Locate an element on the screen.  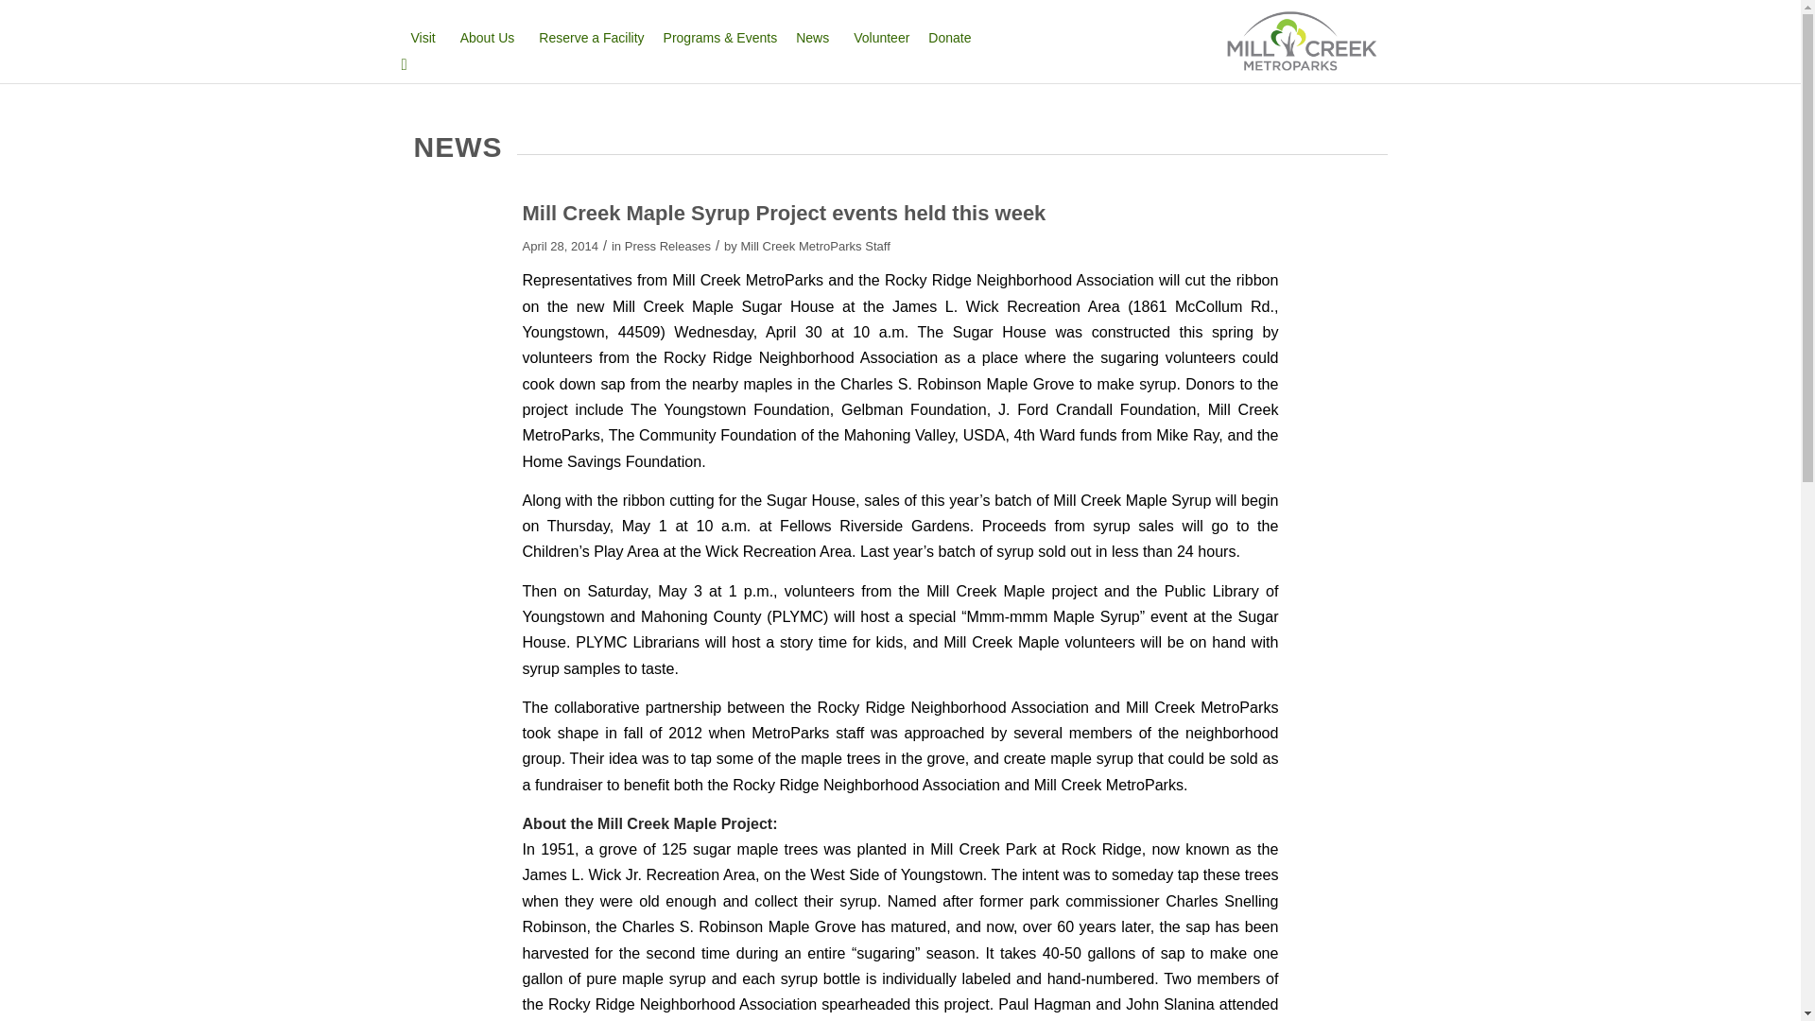
Posts by Mill Creek MetroParks Staff is located at coordinates (815, 246).